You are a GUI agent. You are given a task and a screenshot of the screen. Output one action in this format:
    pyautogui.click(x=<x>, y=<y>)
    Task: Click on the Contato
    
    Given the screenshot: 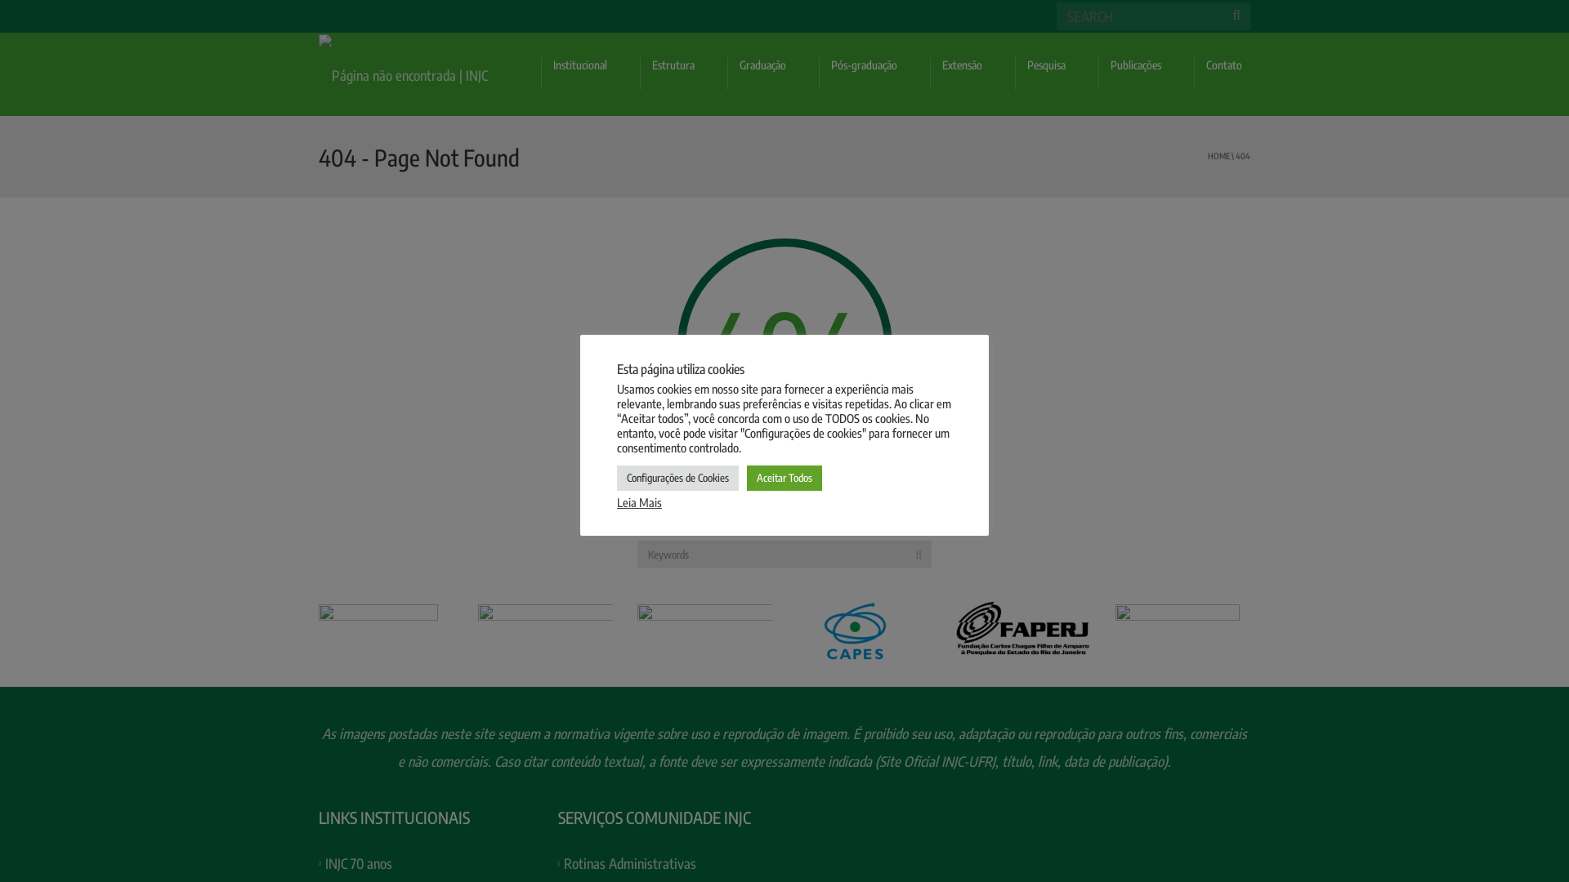 What is the action you would take?
    pyautogui.click(x=1234, y=73)
    